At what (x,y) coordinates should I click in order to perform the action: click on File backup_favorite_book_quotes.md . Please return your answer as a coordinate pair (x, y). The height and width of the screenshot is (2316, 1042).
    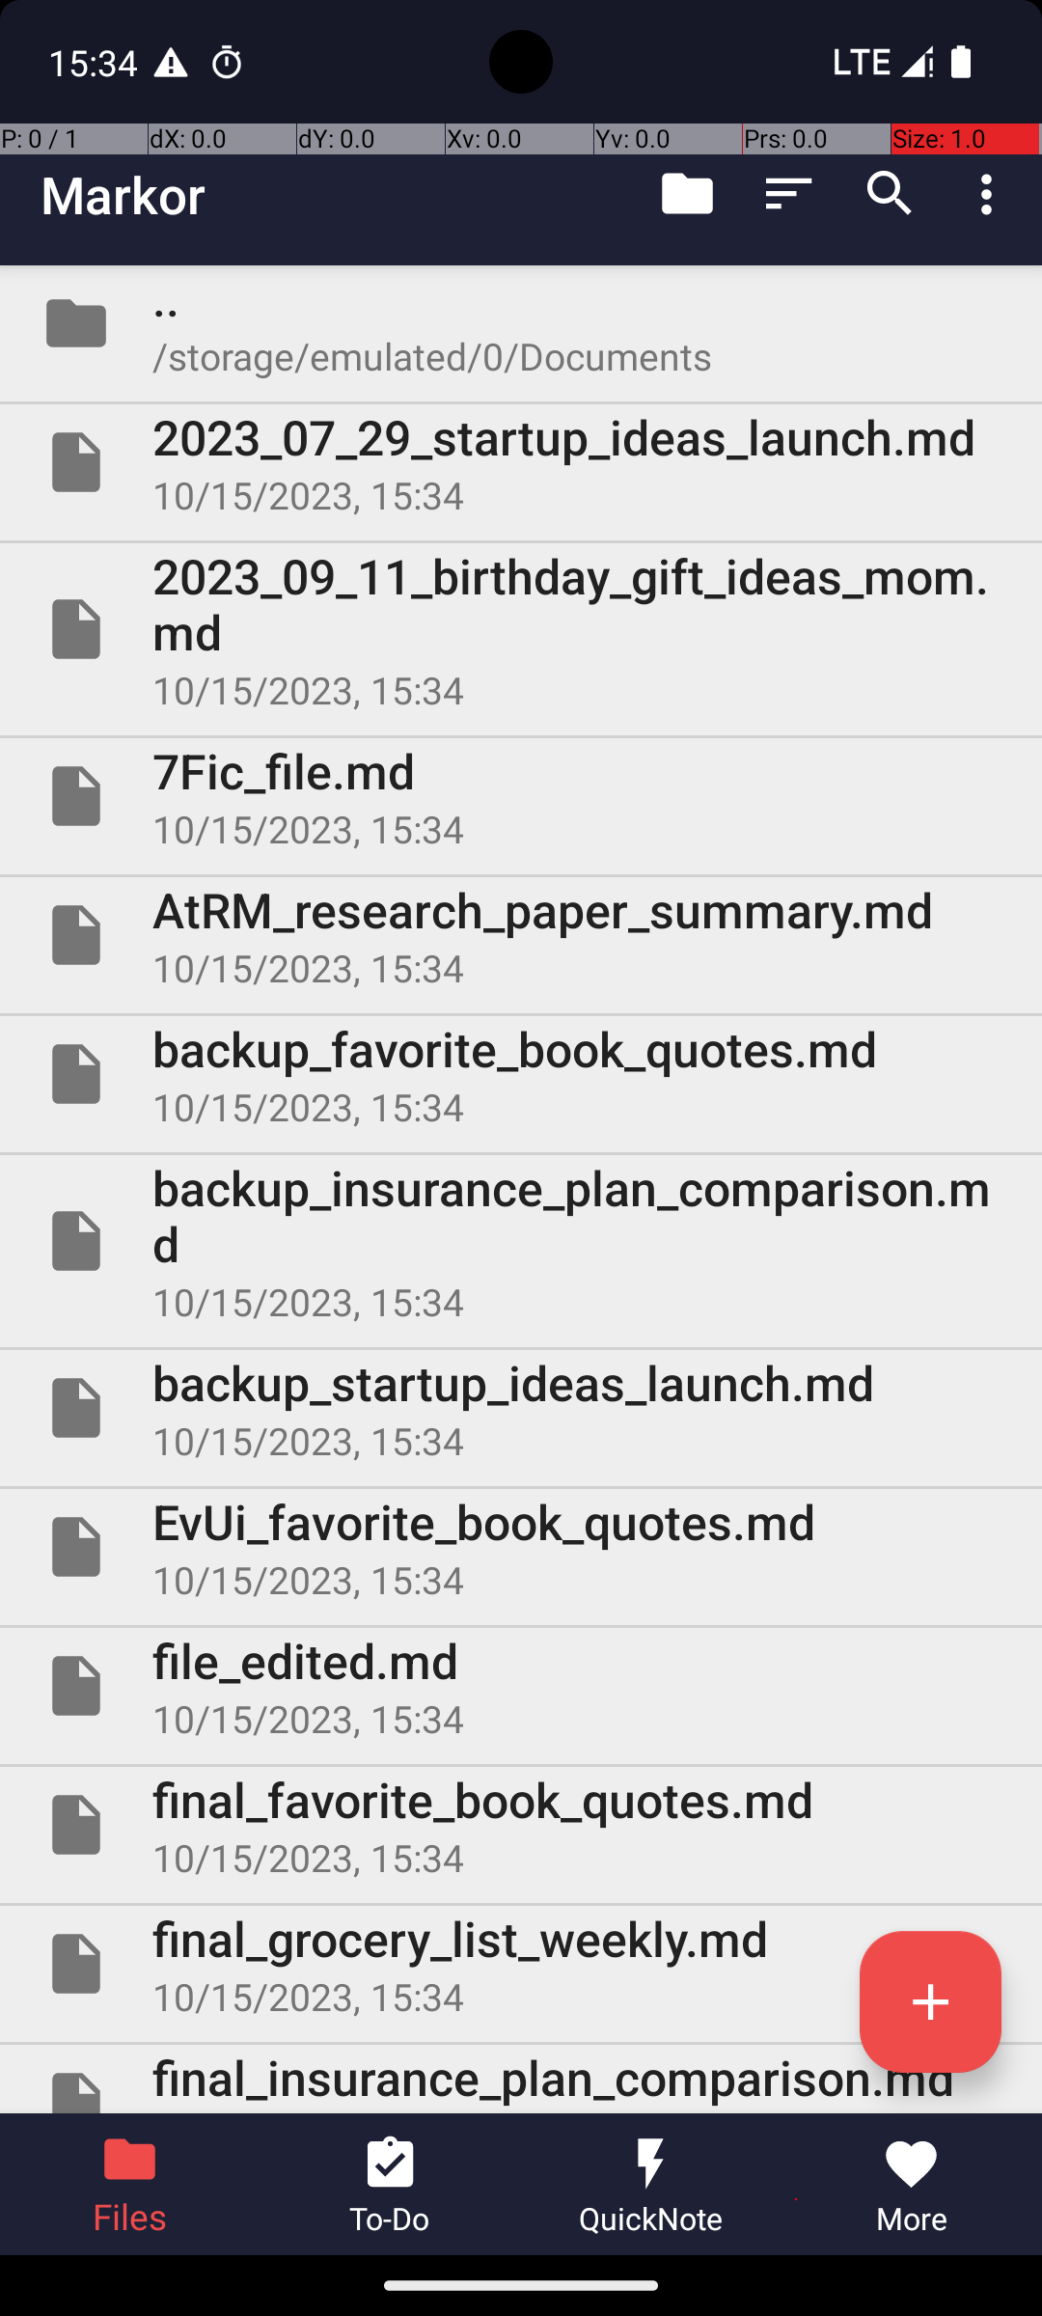
    Looking at the image, I should click on (521, 1074).